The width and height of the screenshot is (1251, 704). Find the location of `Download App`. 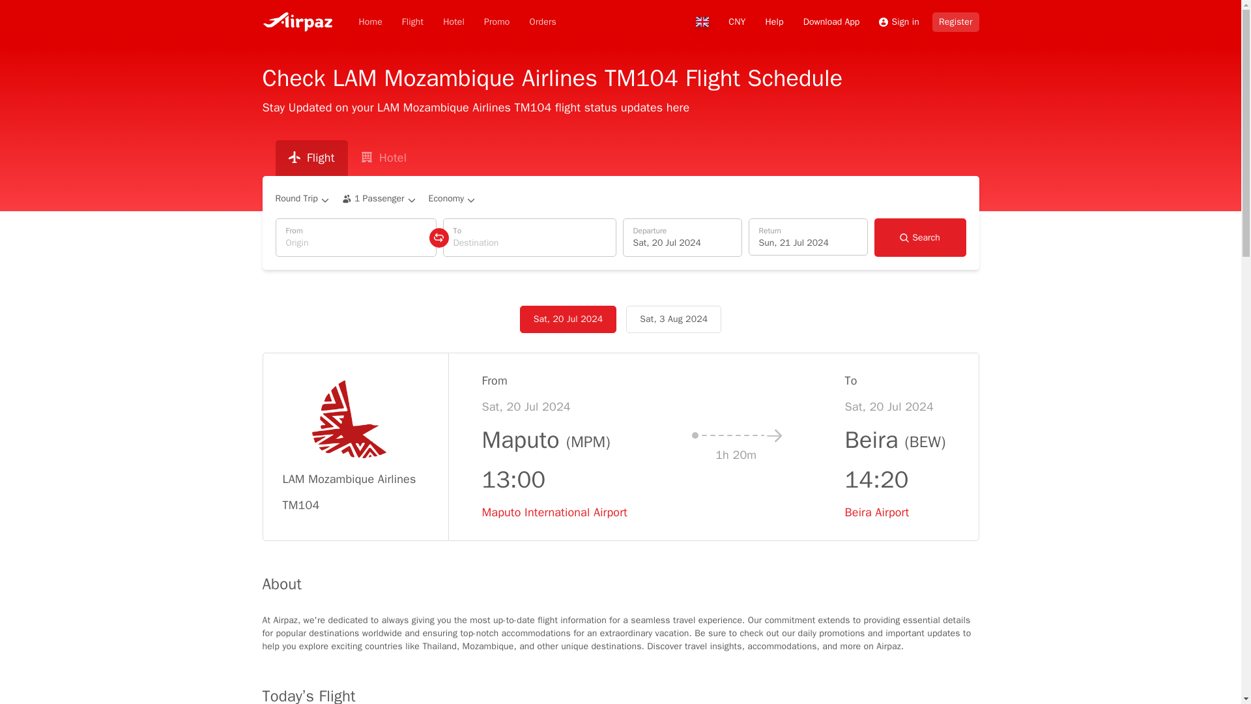

Download App is located at coordinates (807, 237).